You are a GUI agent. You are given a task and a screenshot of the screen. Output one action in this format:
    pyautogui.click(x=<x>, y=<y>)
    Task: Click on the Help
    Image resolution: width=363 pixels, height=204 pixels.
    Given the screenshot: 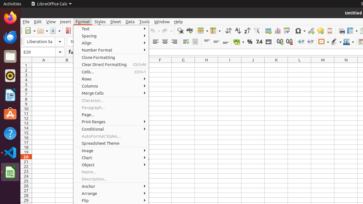 What is the action you would take?
    pyautogui.click(x=179, y=22)
    